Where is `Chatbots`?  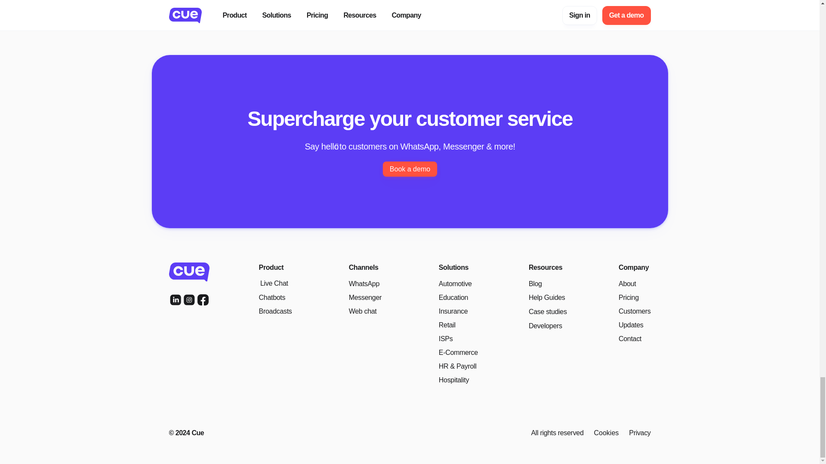
Chatbots is located at coordinates (272, 297).